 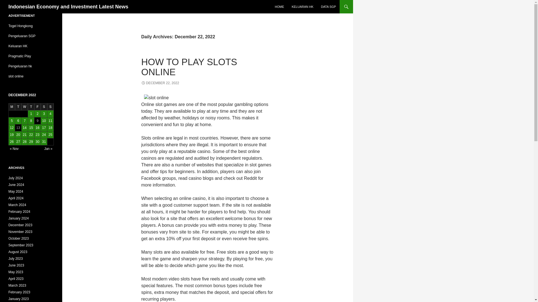 What do you see at coordinates (50, 128) in the screenshot?
I see `18` at bounding box center [50, 128].